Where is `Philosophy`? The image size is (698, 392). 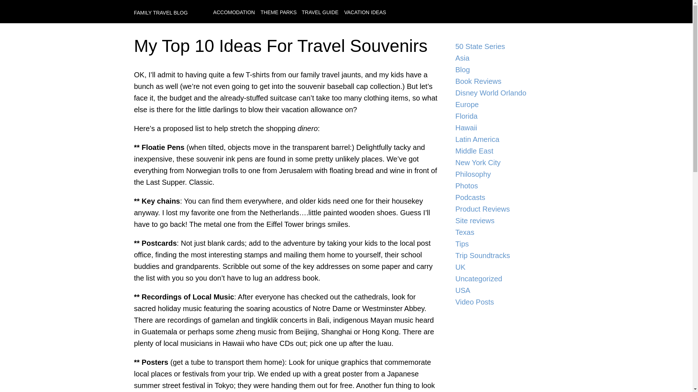 Philosophy is located at coordinates (504, 174).